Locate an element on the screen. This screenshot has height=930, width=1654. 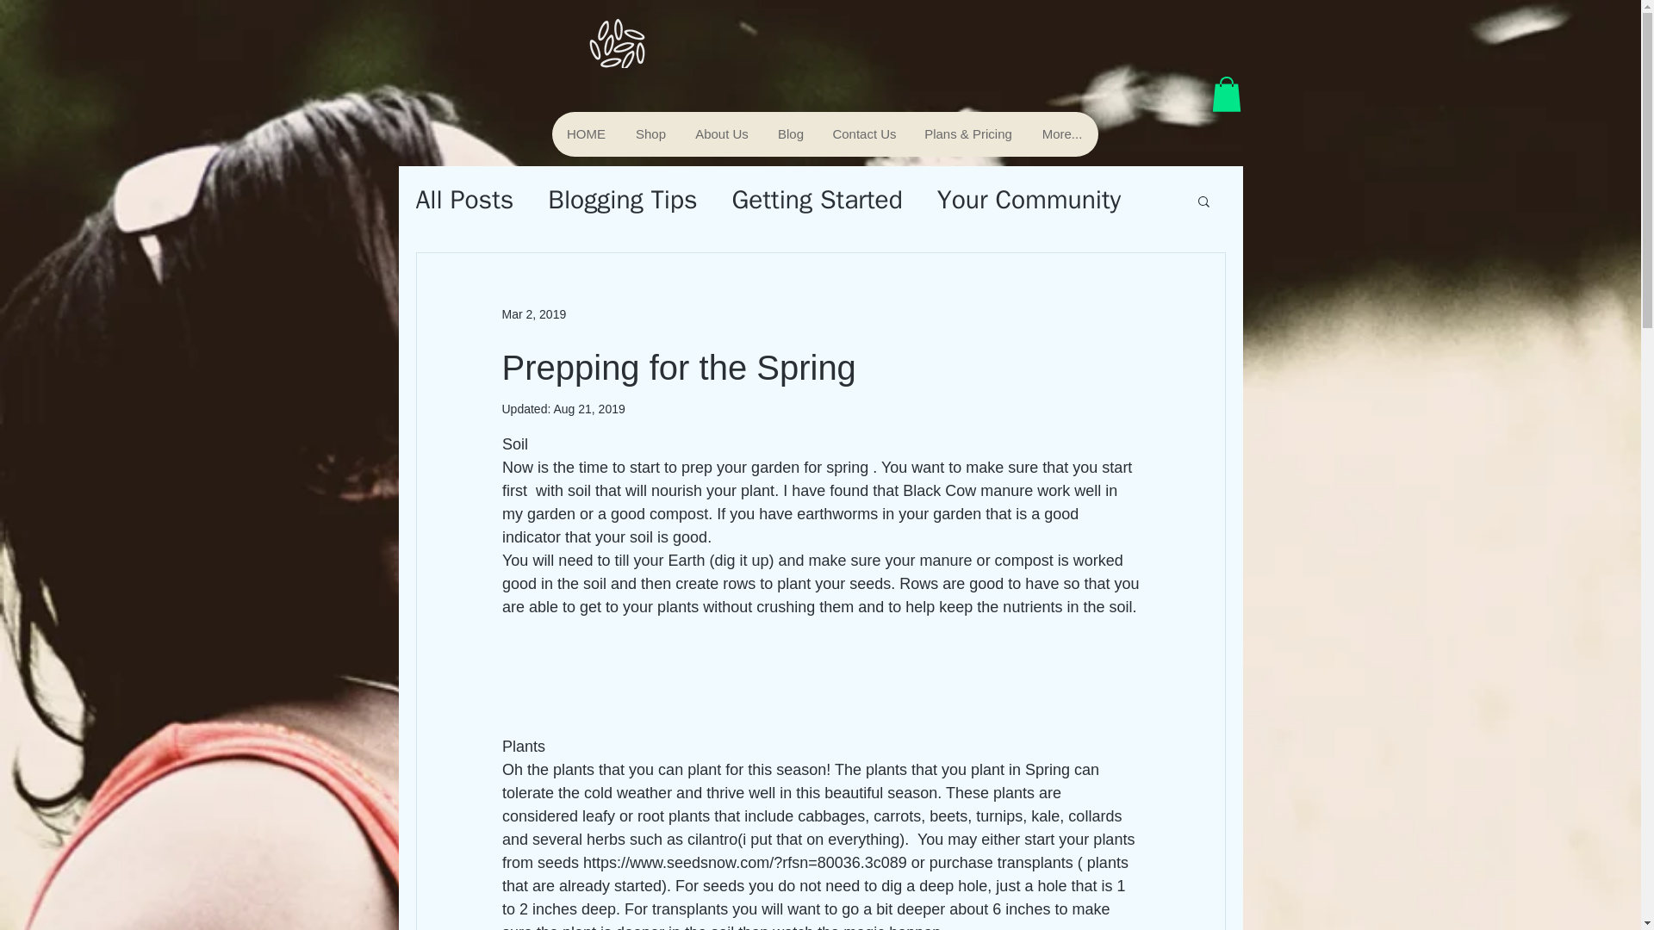
Your Community is located at coordinates (1029, 200).